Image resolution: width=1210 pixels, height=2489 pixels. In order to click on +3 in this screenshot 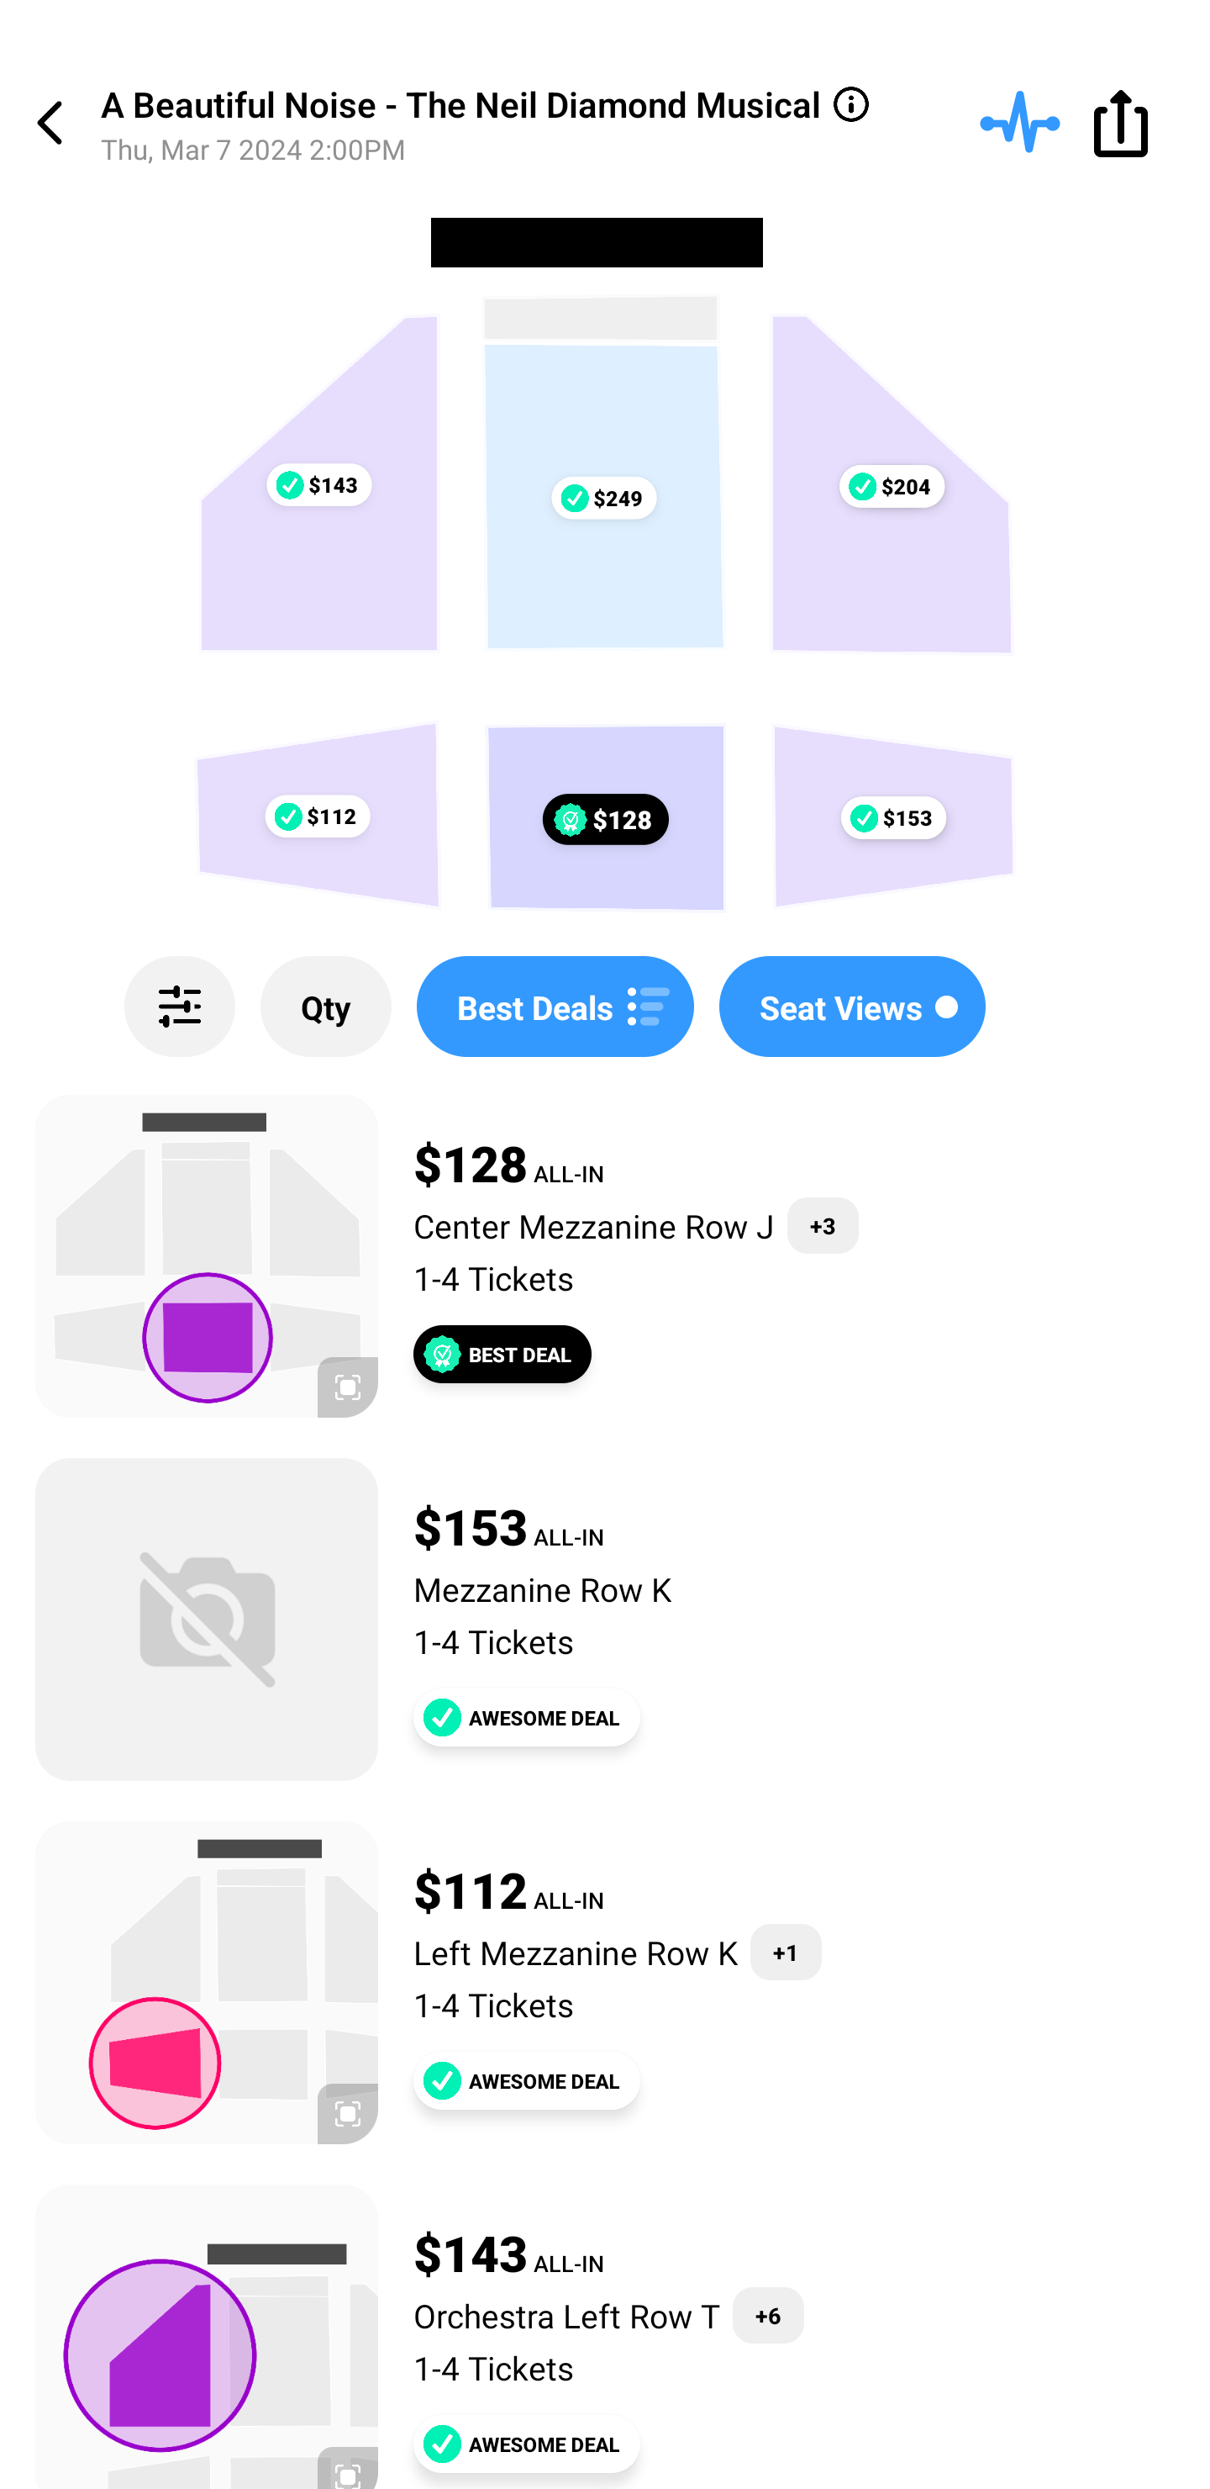, I will do `click(823, 1225)`.